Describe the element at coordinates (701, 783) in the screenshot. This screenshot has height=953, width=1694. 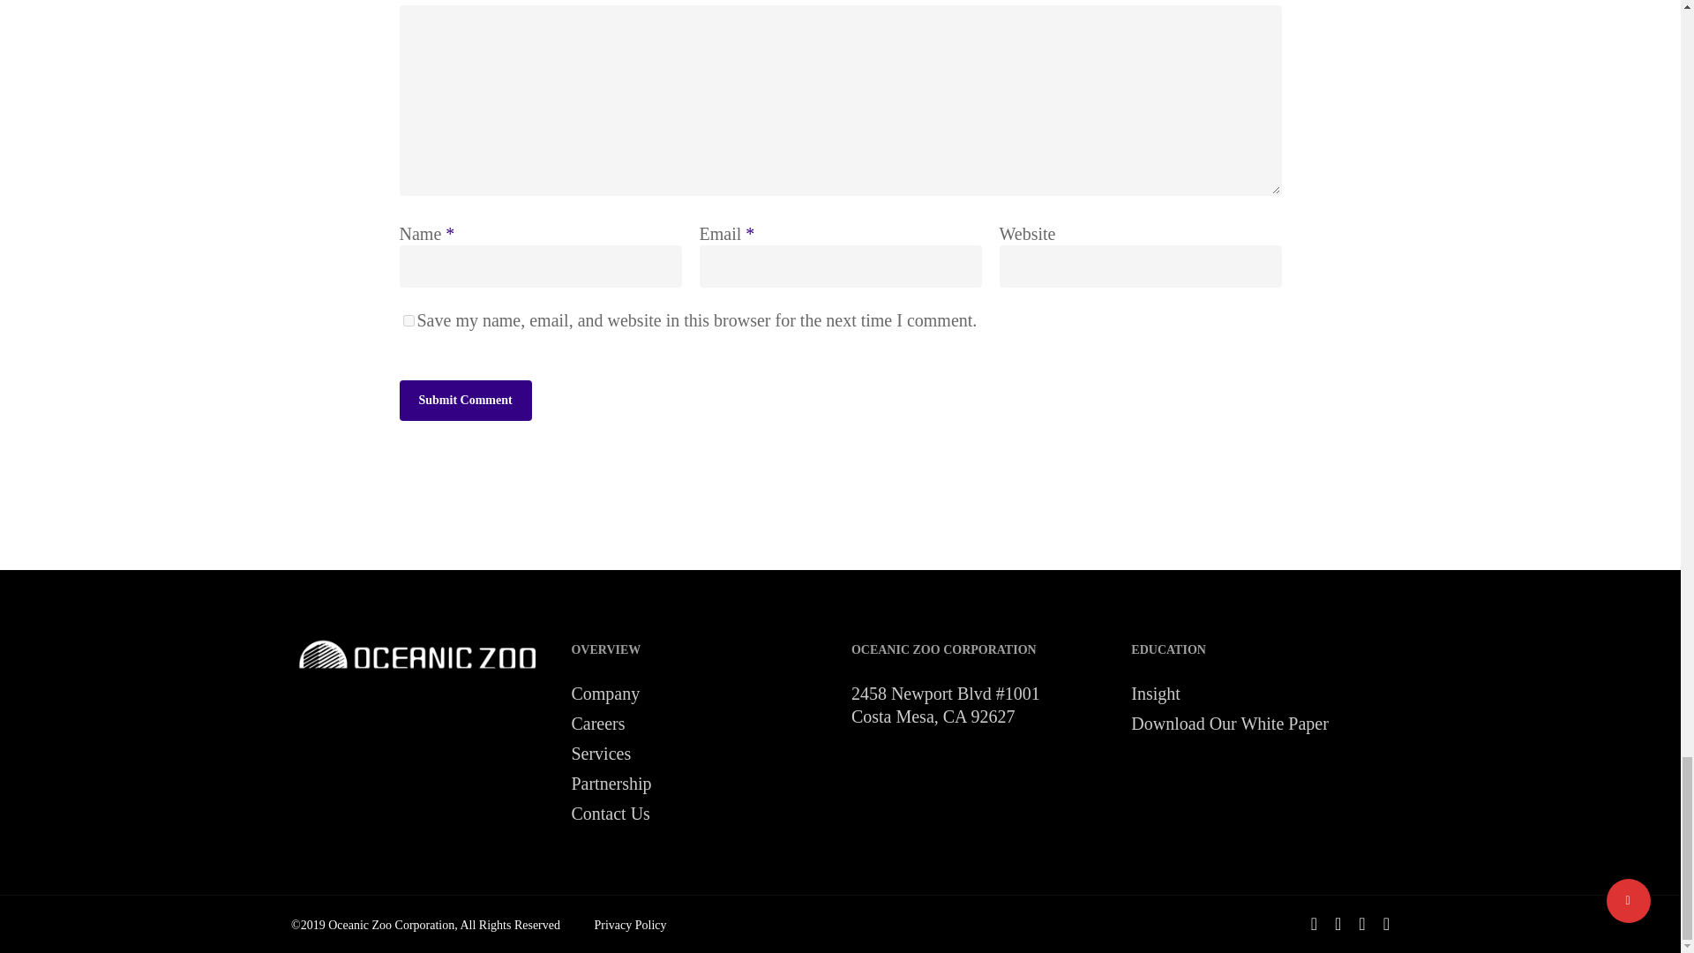
I see `Partnership` at that location.